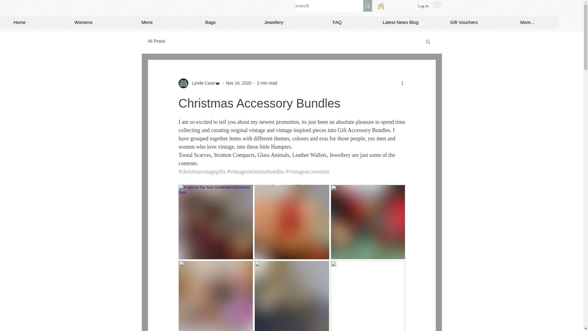  I want to click on Lynda Case, so click(201, 83).